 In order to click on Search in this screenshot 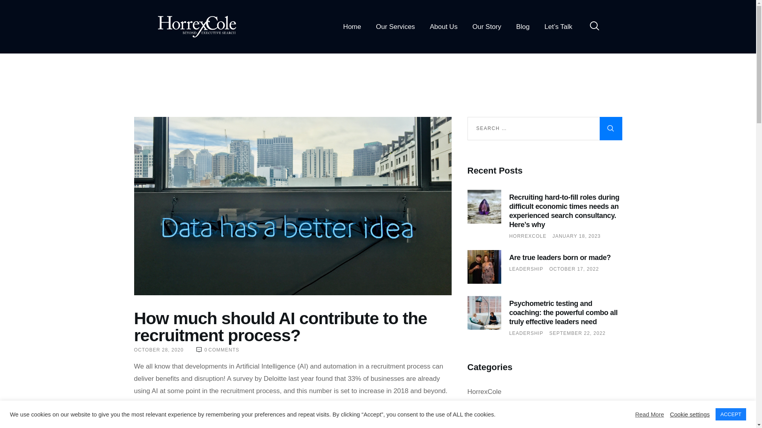, I will do `click(610, 128)`.